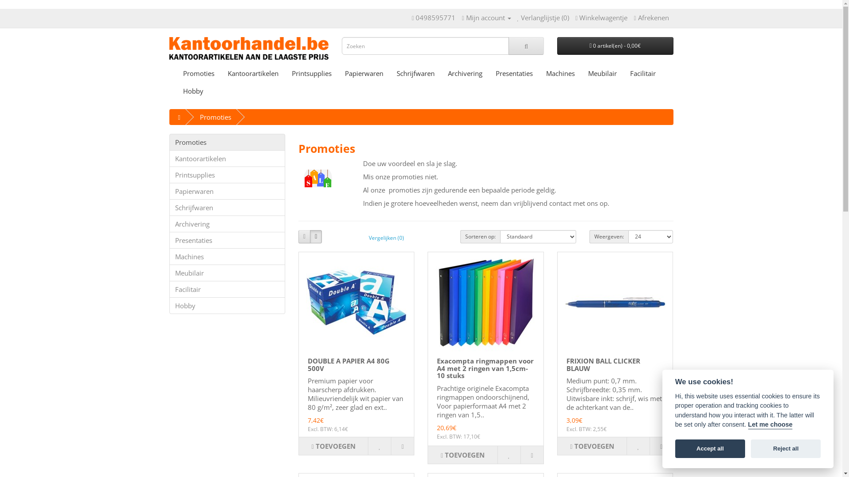 The image size is (849, 477). I want to click on Presentaties, so click(514, 73).